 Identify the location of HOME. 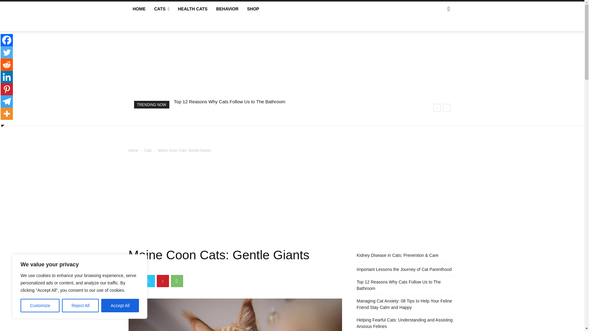
(139, 9).